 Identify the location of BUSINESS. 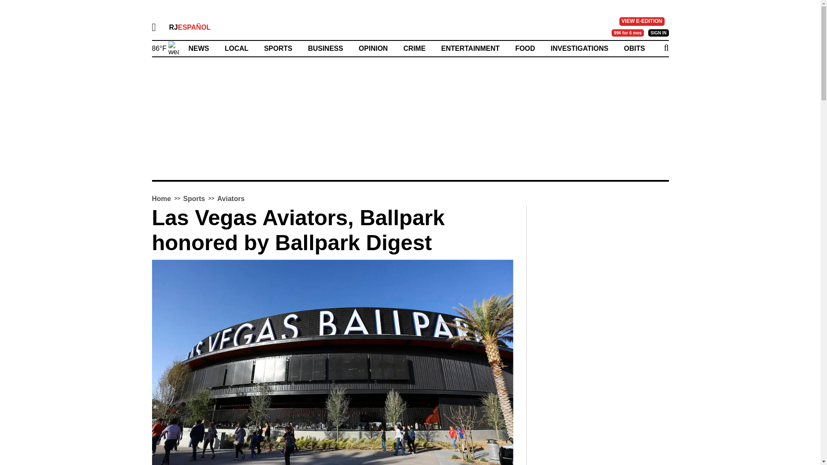
(325, 48).